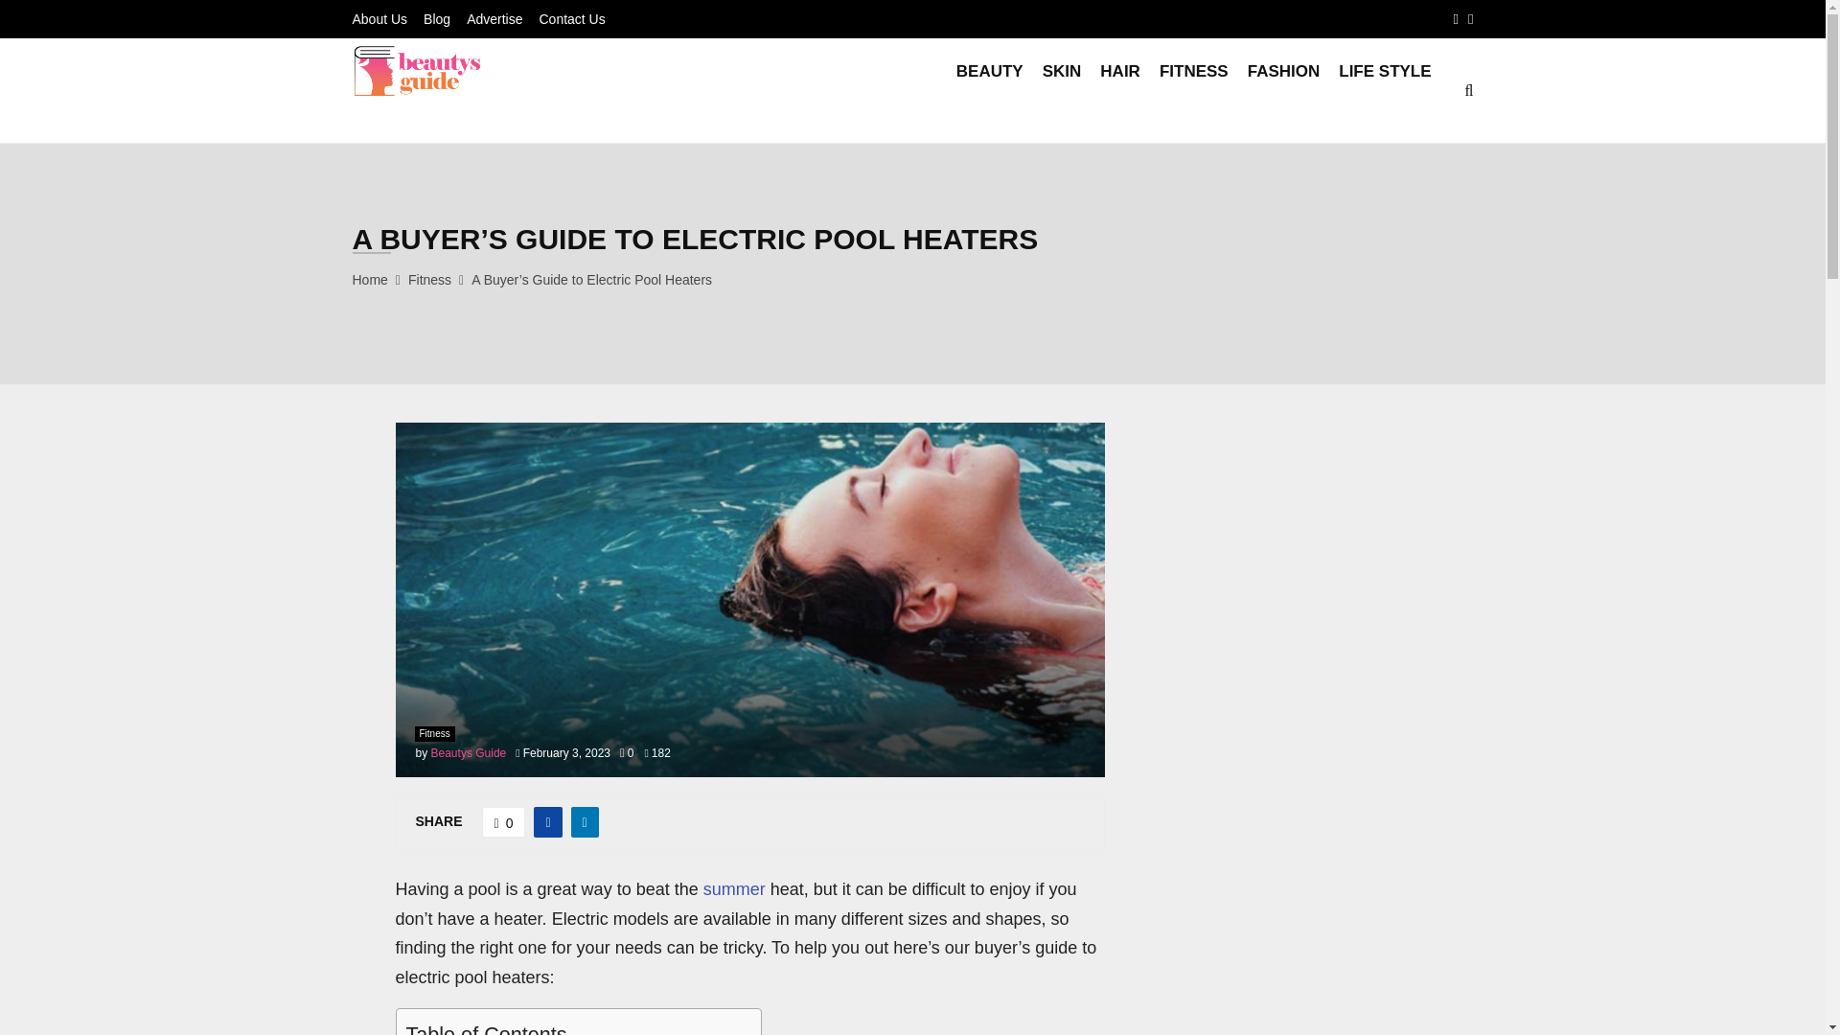  What do you see at coordinates (469, 752) in the screenshot?
I see `Beautys Guide` at bounding box center [469, 752].